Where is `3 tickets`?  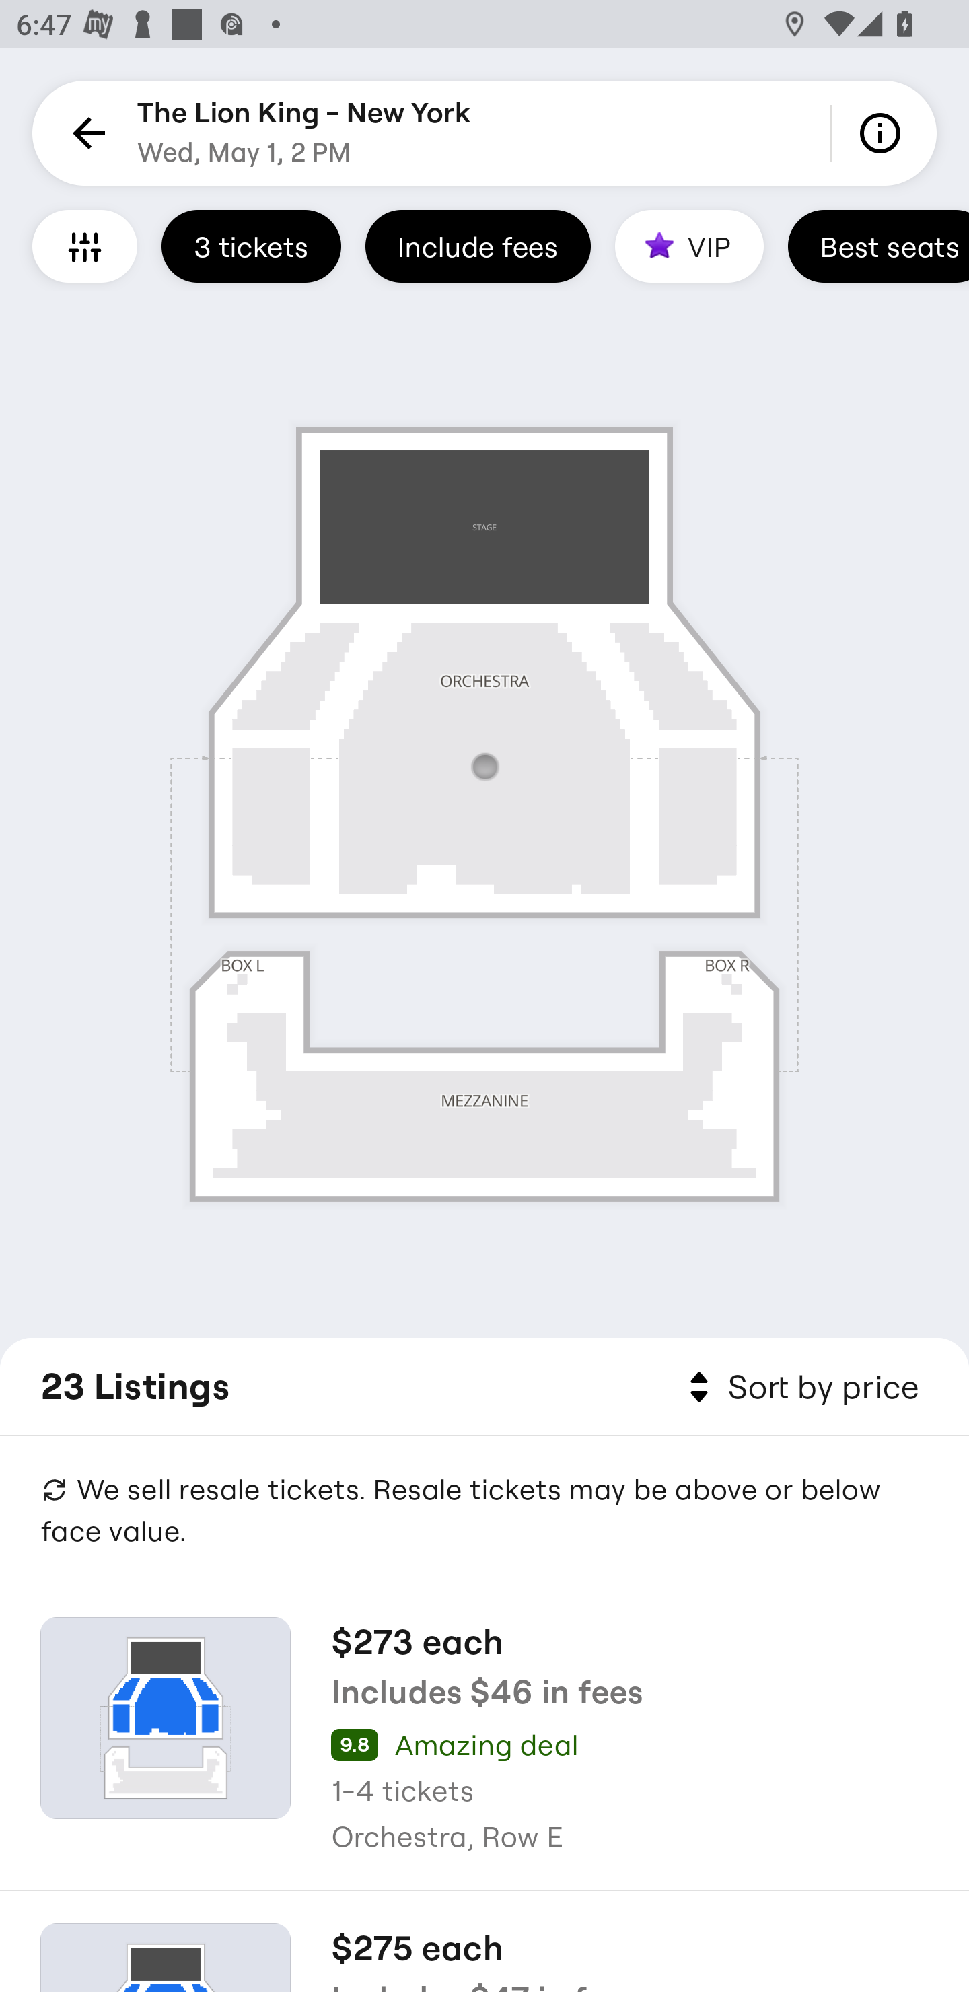
3 tickets is located at coordinates (251, 246).